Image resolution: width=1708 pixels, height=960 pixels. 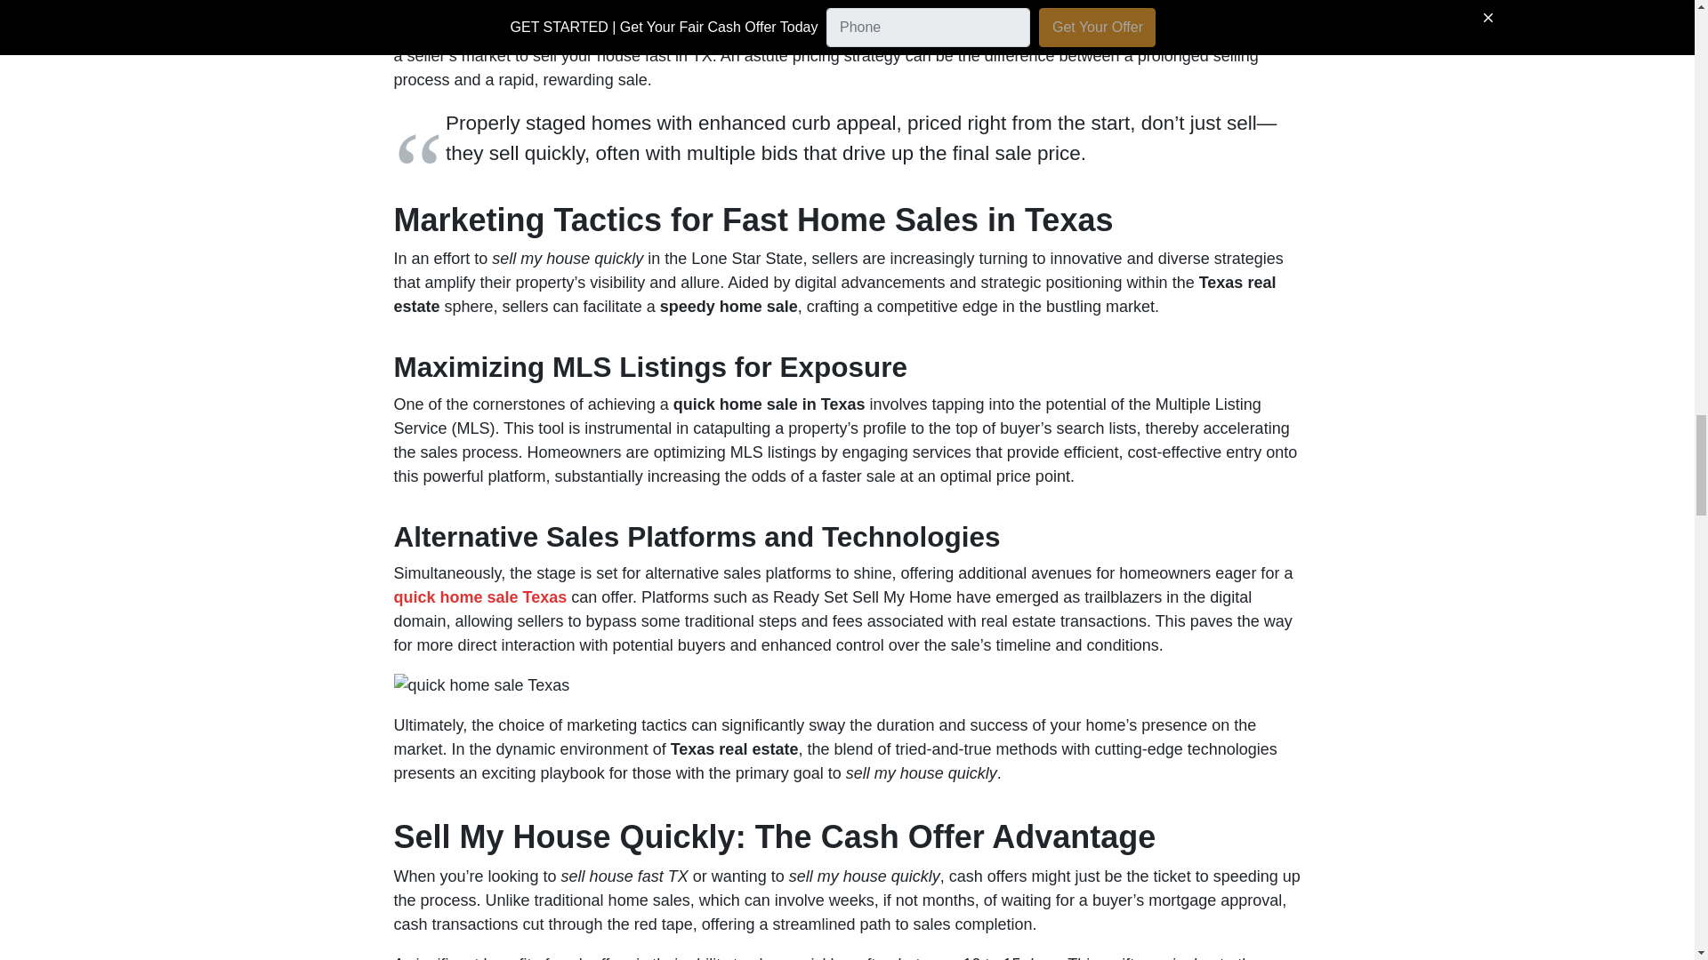 I want to click on quick home sale Texas, so click(x=479, y=597).